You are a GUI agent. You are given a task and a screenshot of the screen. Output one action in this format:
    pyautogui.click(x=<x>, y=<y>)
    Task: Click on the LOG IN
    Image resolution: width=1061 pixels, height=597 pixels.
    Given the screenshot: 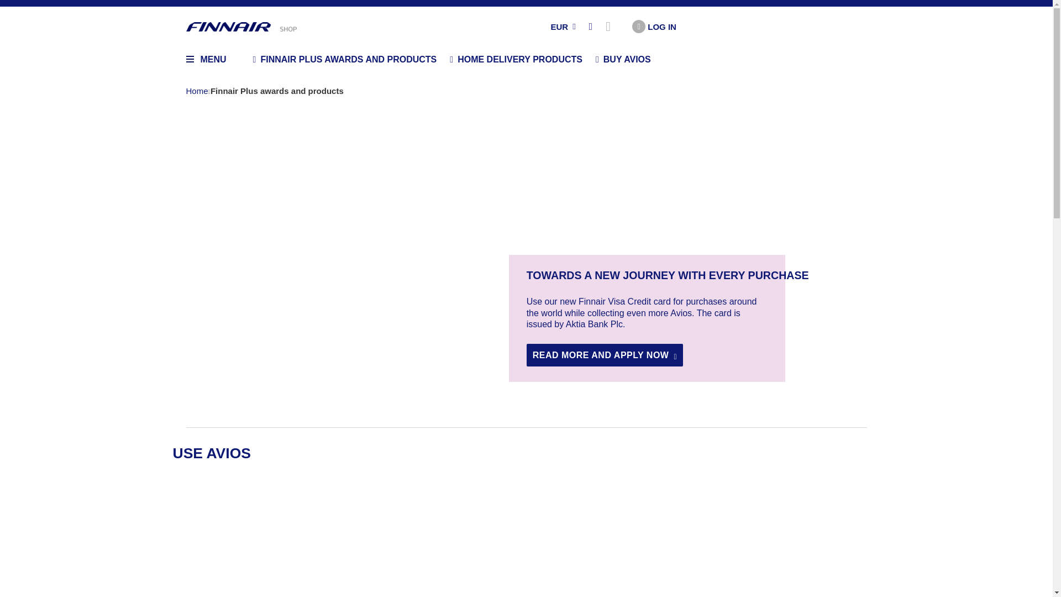 What is the action you would take?
    pyautogui.click(x=654, y=27)
    